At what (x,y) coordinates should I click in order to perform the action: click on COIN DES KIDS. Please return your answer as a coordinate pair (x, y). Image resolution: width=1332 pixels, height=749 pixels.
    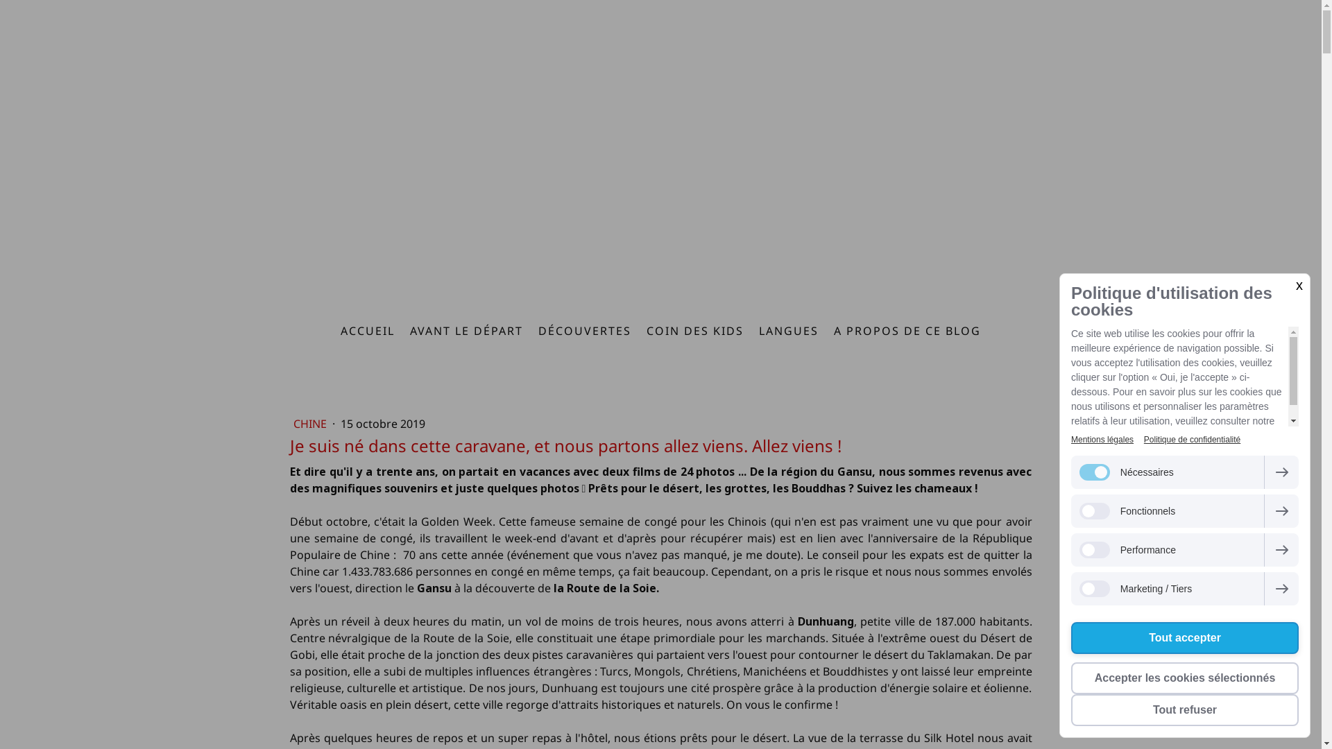
    Looking at the image, I should click on (695, 331).